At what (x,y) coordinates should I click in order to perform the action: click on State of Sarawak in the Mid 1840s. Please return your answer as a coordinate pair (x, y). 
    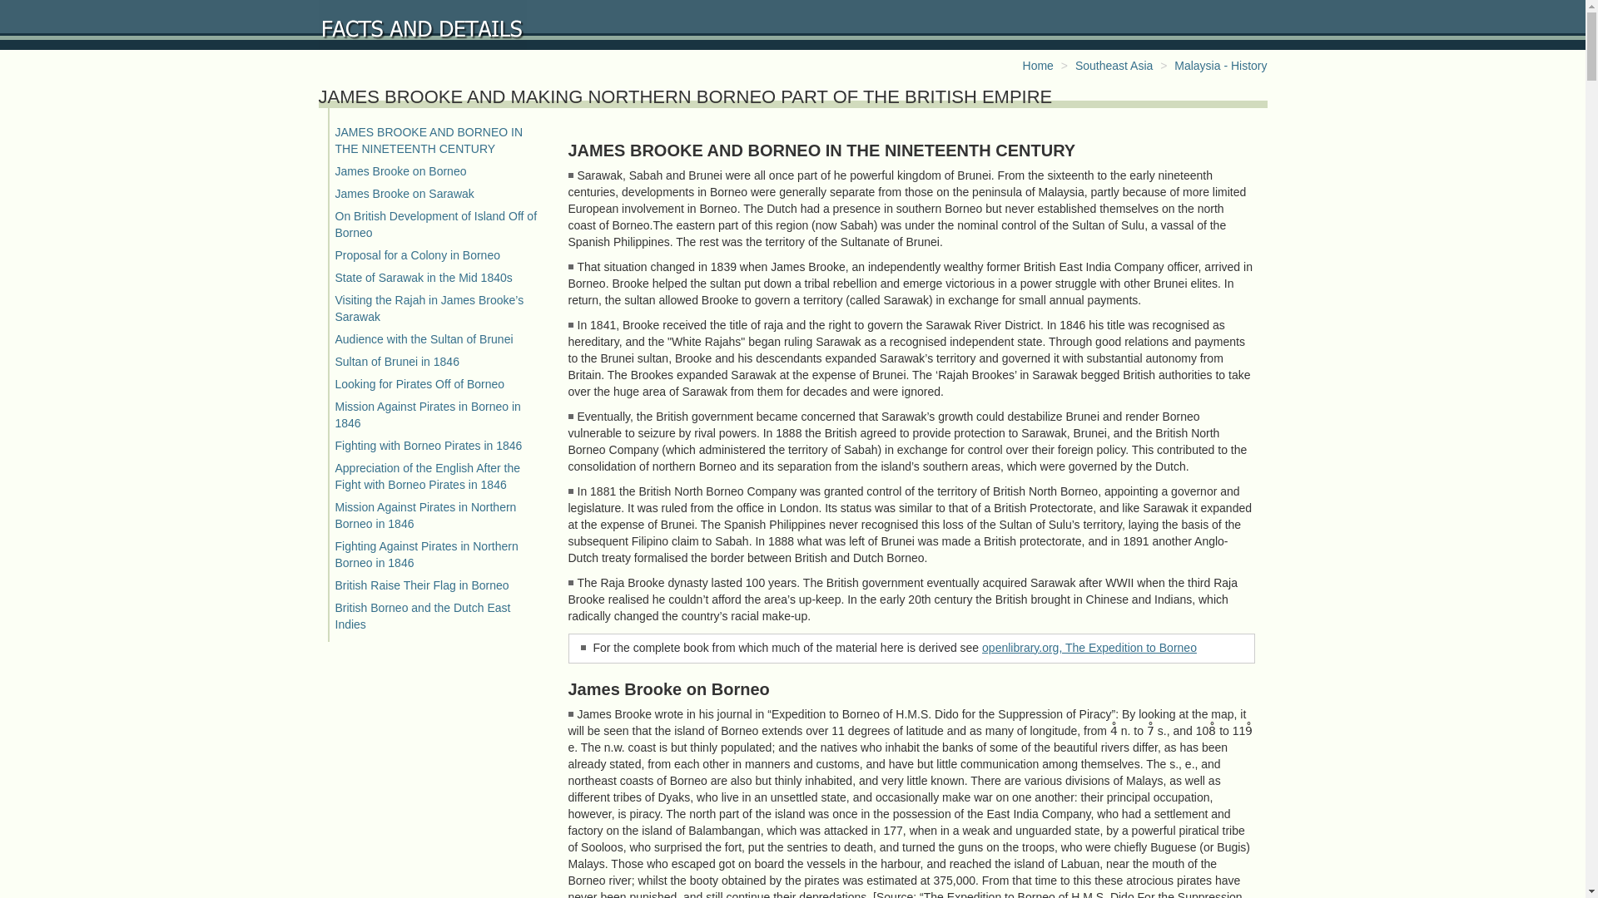
    Looking at the image, I should click on (423, 278).